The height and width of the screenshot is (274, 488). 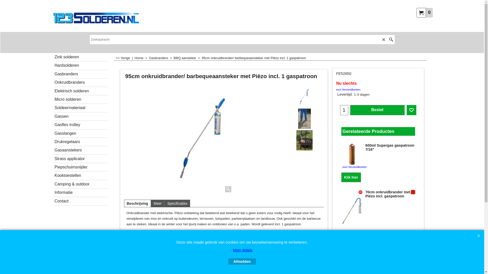 I want to click on Micro solderen, so click(x=81, y=99).